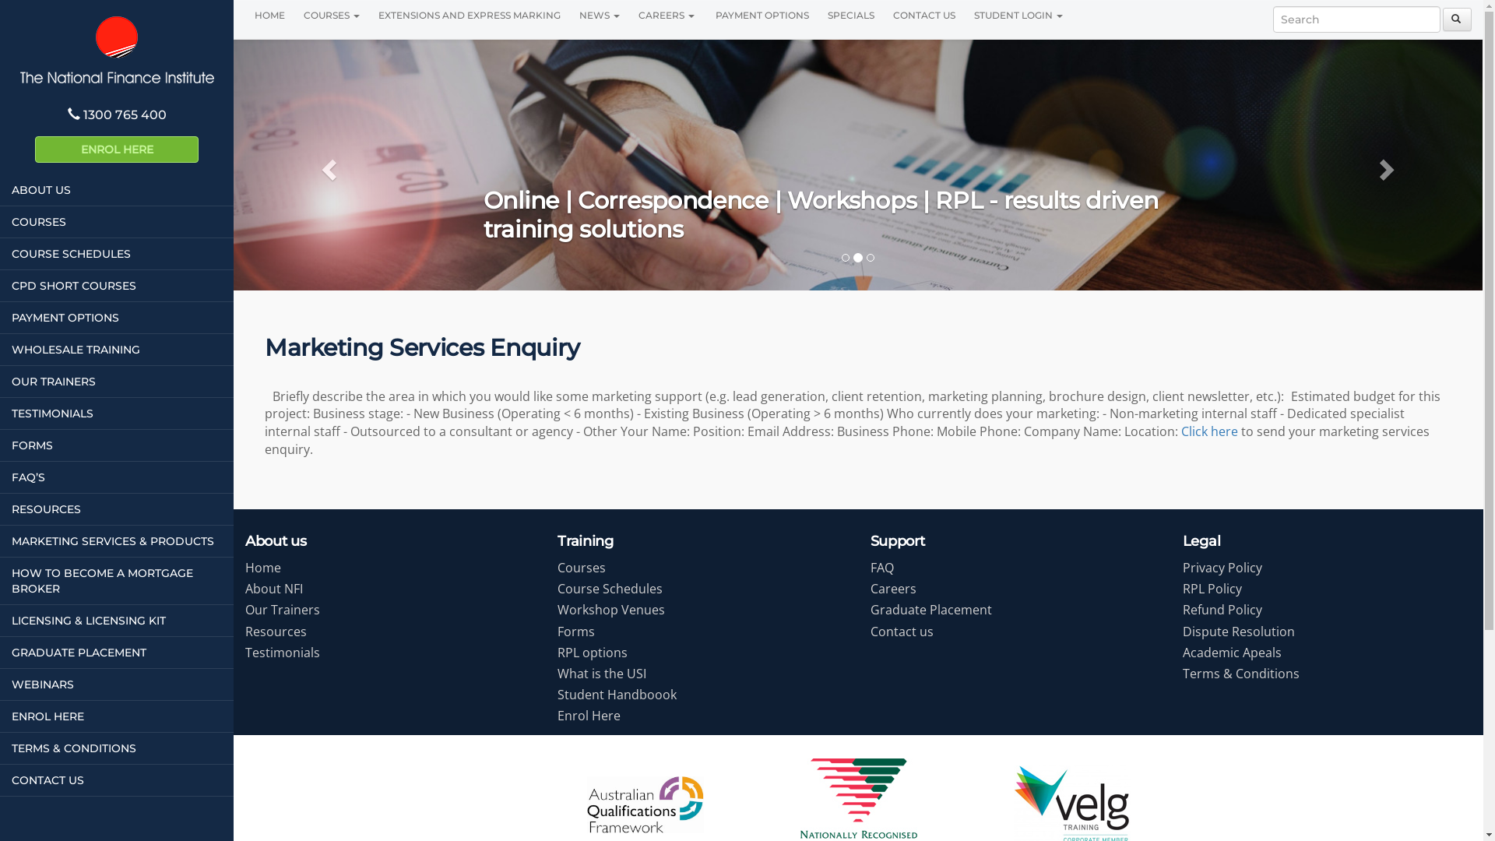 The height and width of the screenshot is (841, 1495). I want to click on RESOURCES, so click(117, 509).